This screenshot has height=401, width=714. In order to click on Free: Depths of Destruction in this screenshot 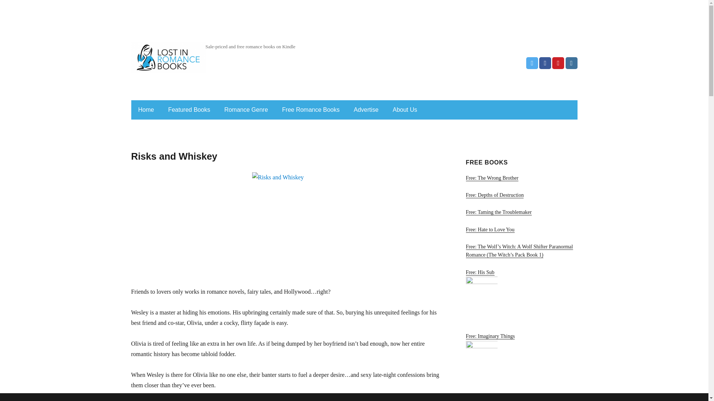, I will do `click(521, 196)`.